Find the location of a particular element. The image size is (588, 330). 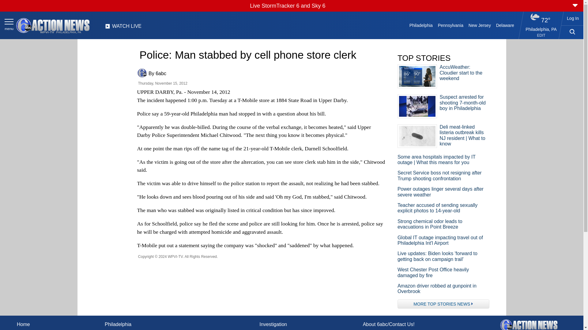

New Jersey is located at coordinates (479, 25).